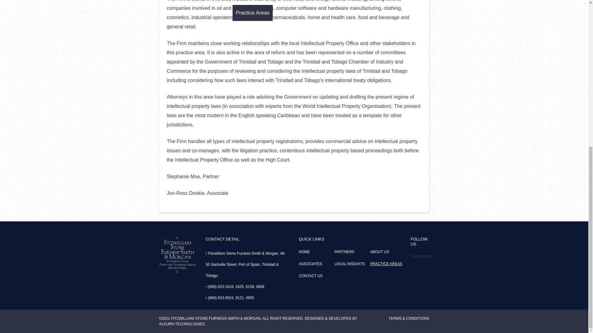 The image size is (593, 333). Describe the element at coordinates (349, 264) in the screenshot. I see `LEGAL INSIGHTS` at that location.